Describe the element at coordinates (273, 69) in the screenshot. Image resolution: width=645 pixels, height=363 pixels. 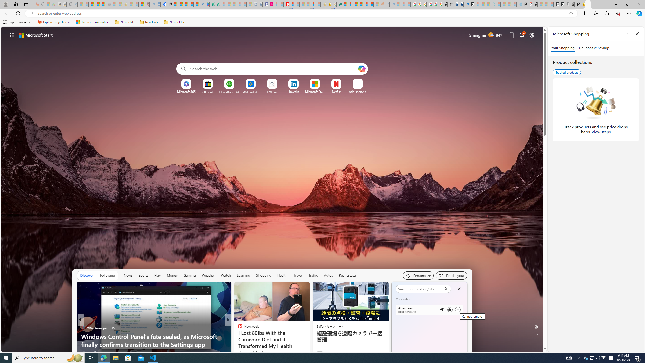
I see `Enter your search term` at that location.